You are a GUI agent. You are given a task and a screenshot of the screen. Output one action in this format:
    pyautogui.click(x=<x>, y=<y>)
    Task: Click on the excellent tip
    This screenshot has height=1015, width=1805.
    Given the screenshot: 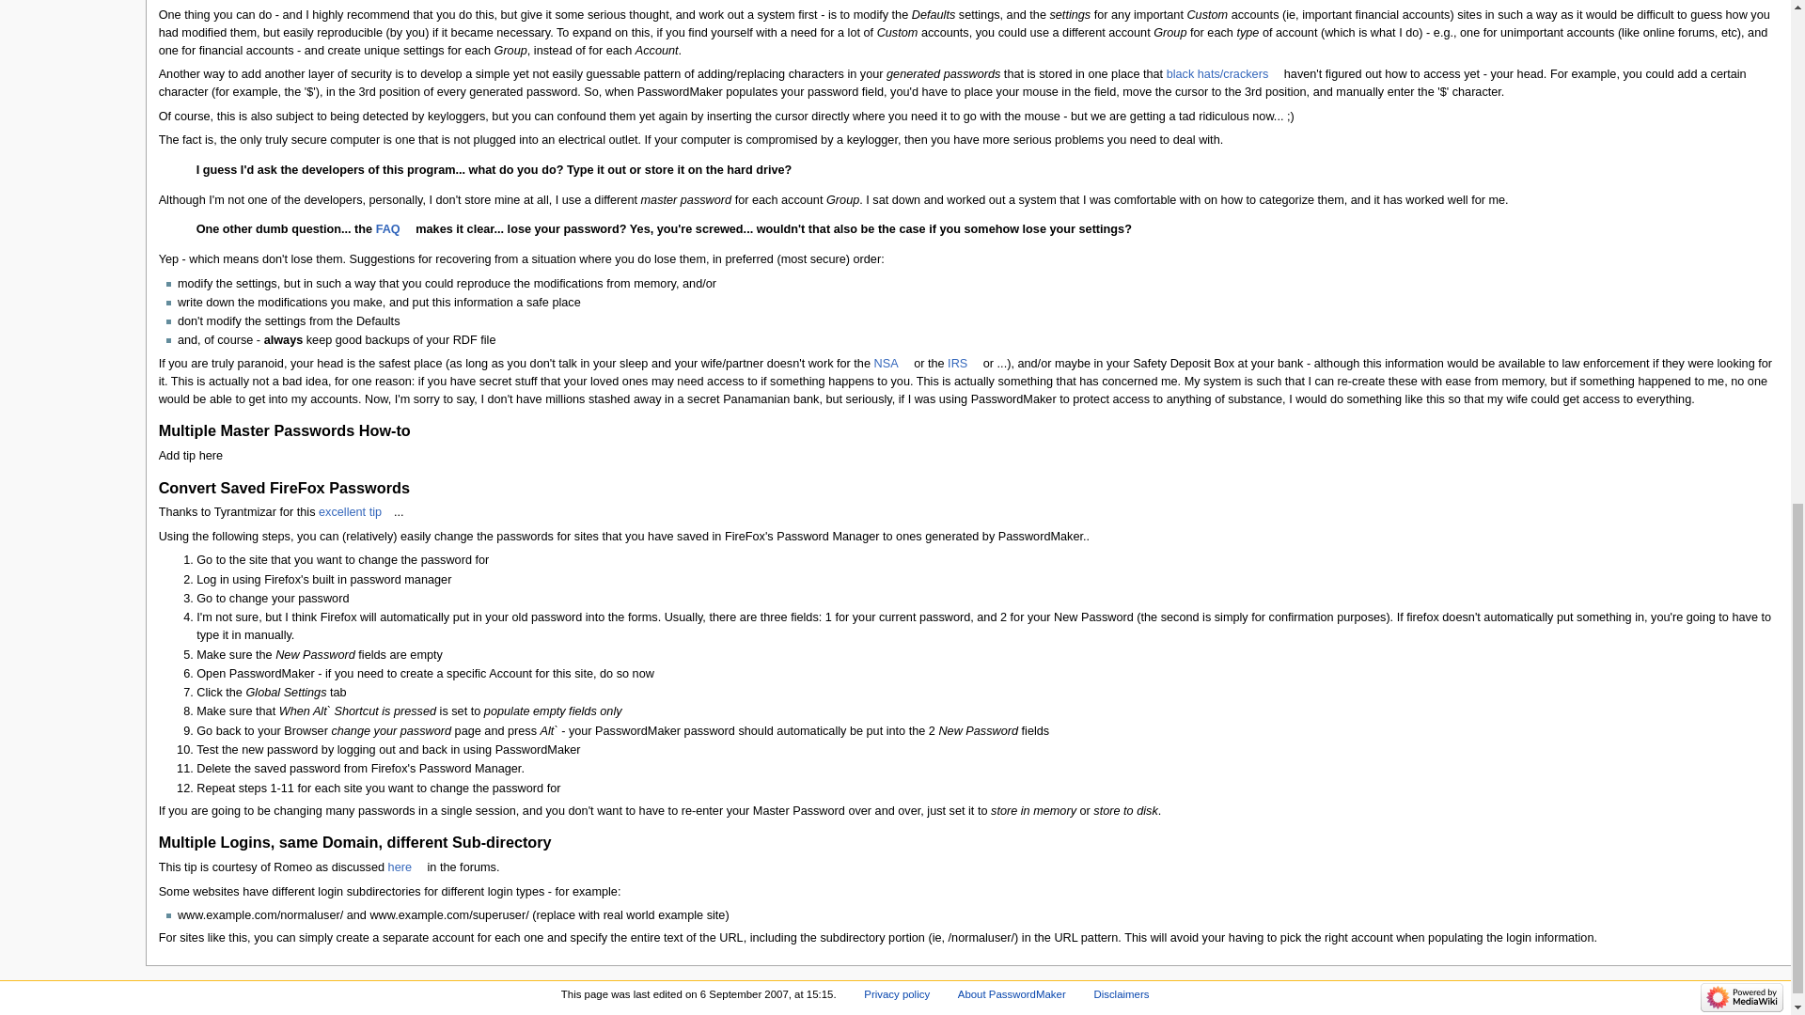 What is the action you would take?
    pyautogui.click(x=355, y=511)
    